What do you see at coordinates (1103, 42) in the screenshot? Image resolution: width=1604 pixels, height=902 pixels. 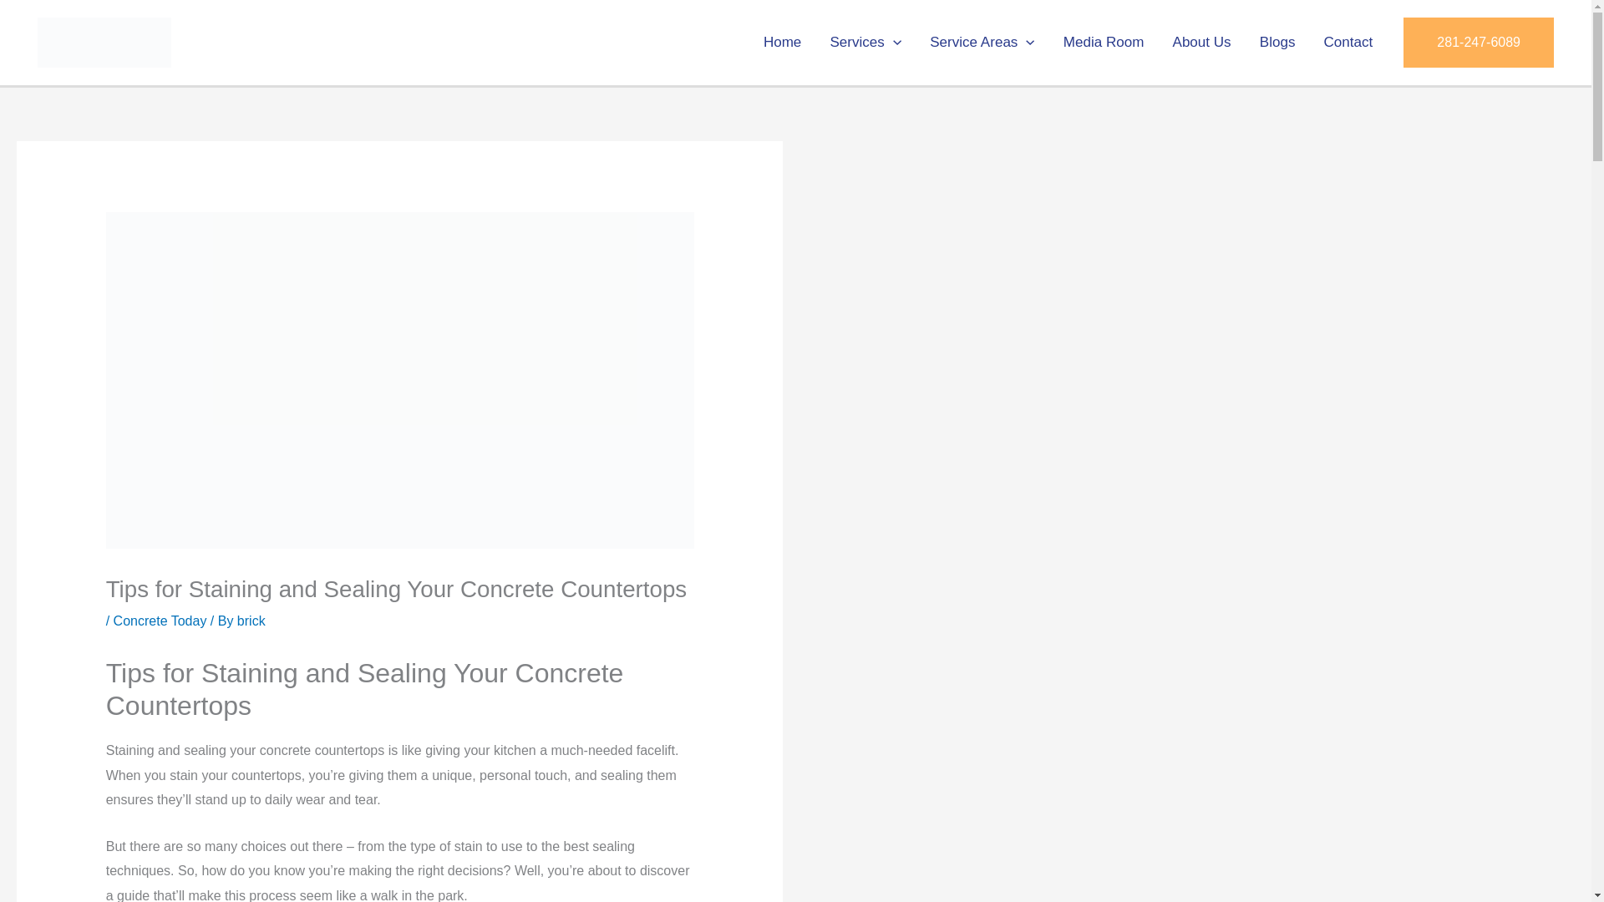 I see `Media Room` at bounding box center [1103, 42].